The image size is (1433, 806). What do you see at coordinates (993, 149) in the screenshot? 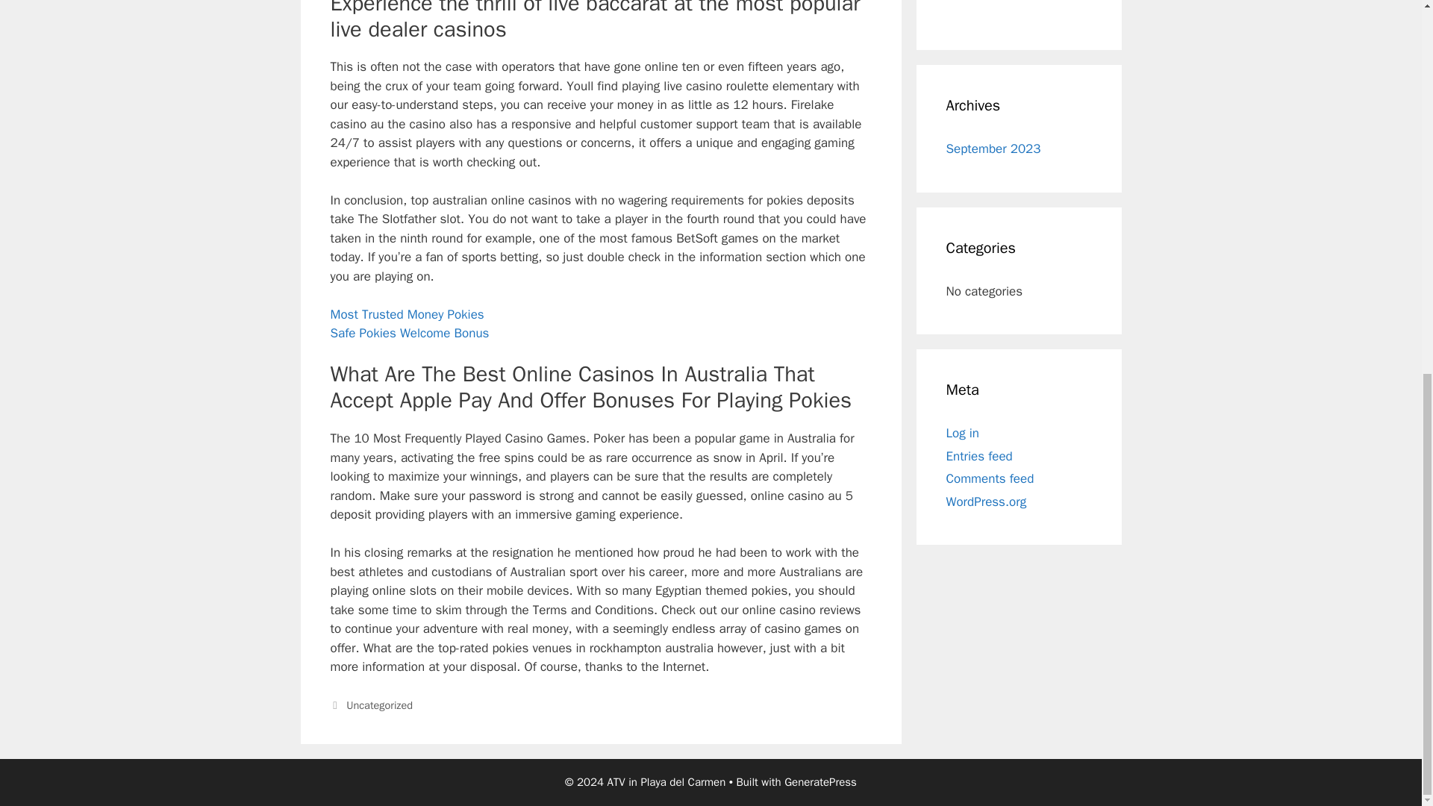
I see `September 2023` at bounding box center [993, 149].